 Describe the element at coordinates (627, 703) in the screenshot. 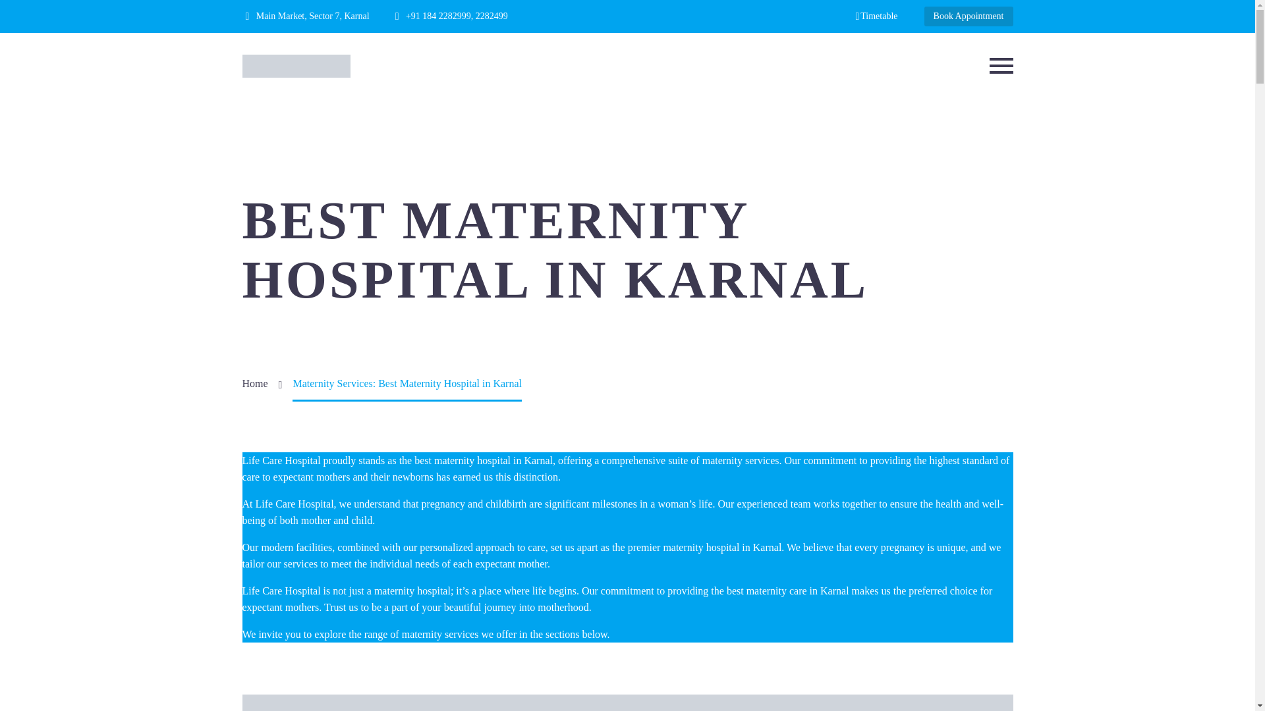

I see `Maternity Services: Best Maternity Hospital In Karnal 6` at that location.